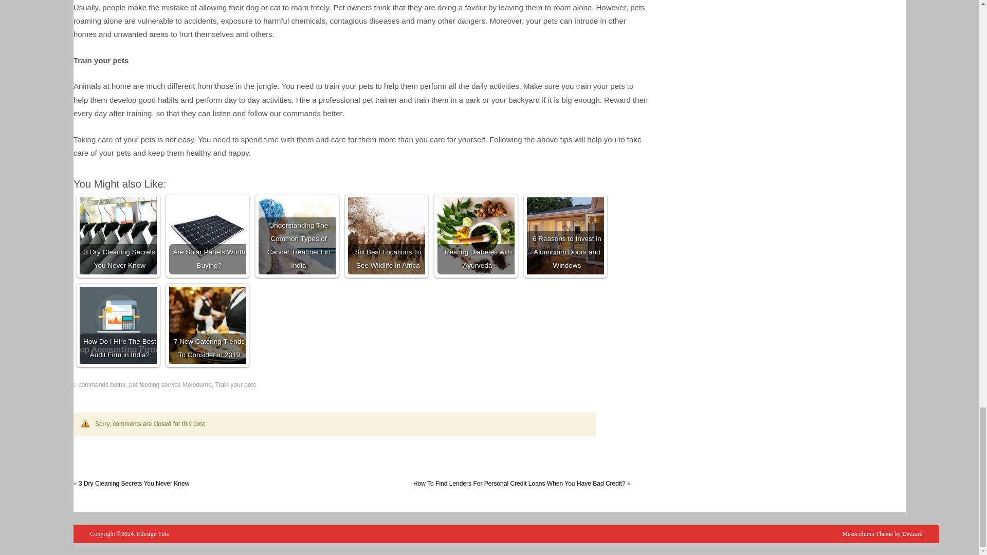 The width and height of the screenshot is (987, 555). Describe the element at coordinates (118, 235) in the screenshot. I see `3 Dry Cleaning Secrets You Never Knew` at that location.